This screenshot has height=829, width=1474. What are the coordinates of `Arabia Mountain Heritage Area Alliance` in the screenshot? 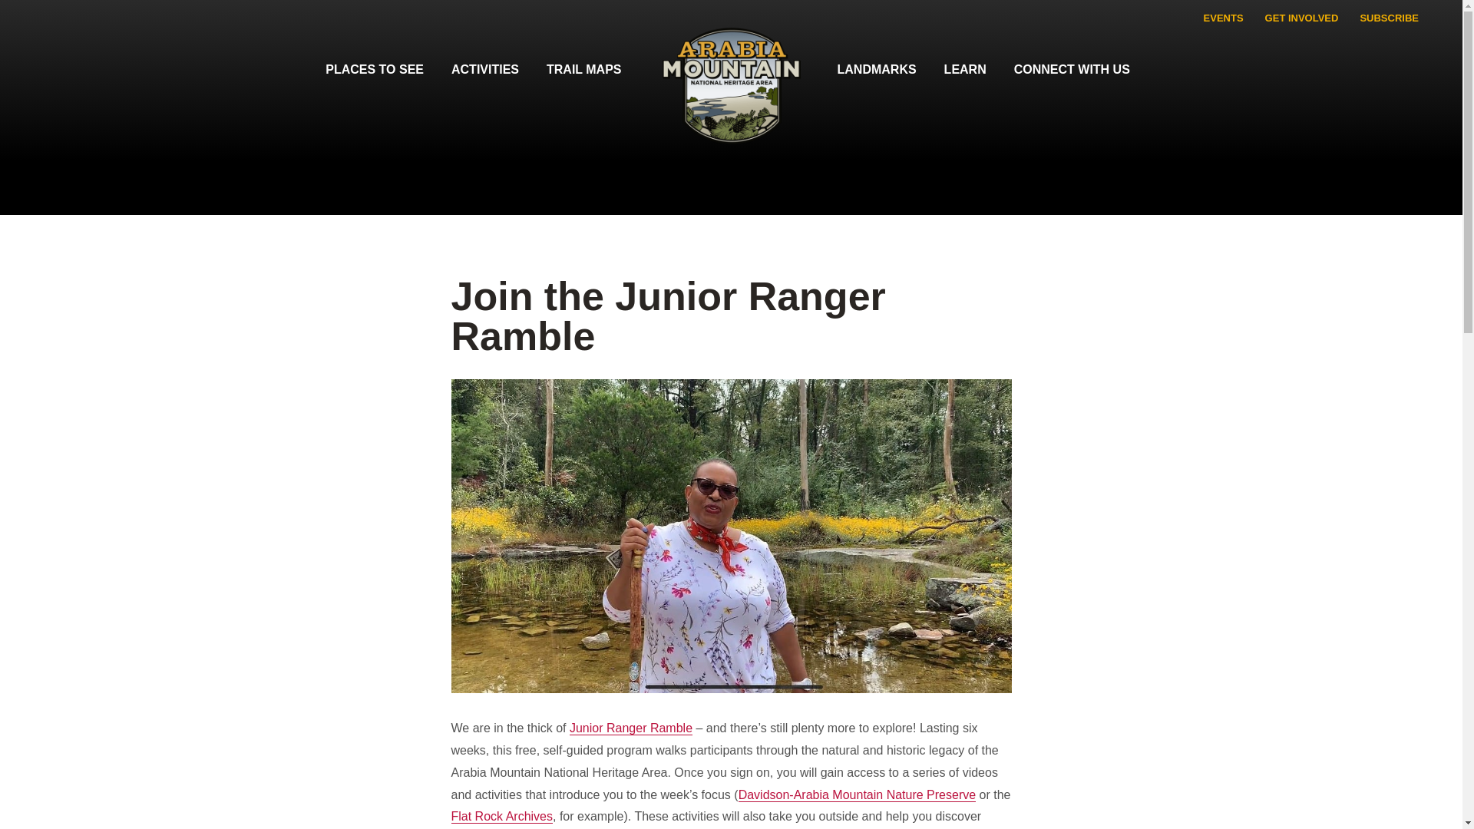 It's located at (731, 97).